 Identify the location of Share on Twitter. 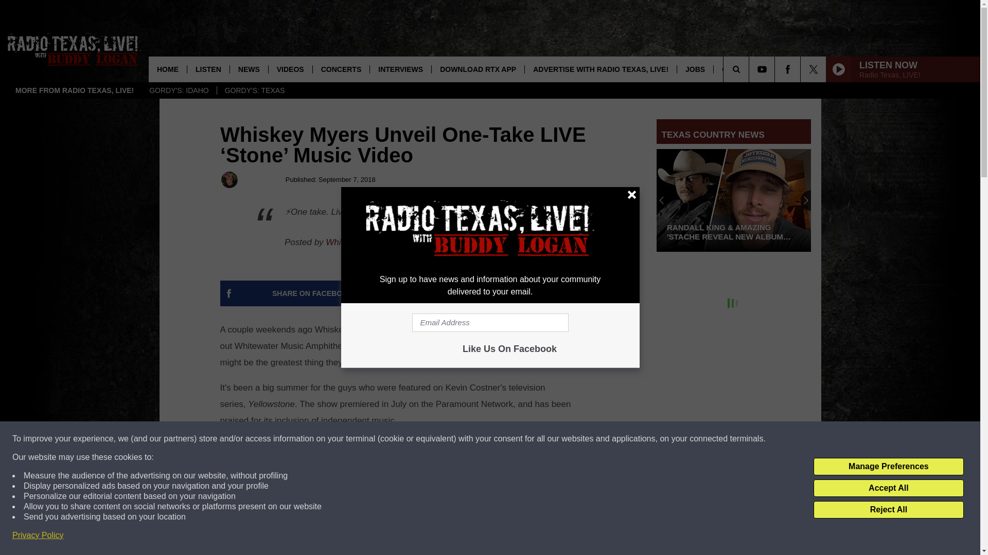
(503, 293).